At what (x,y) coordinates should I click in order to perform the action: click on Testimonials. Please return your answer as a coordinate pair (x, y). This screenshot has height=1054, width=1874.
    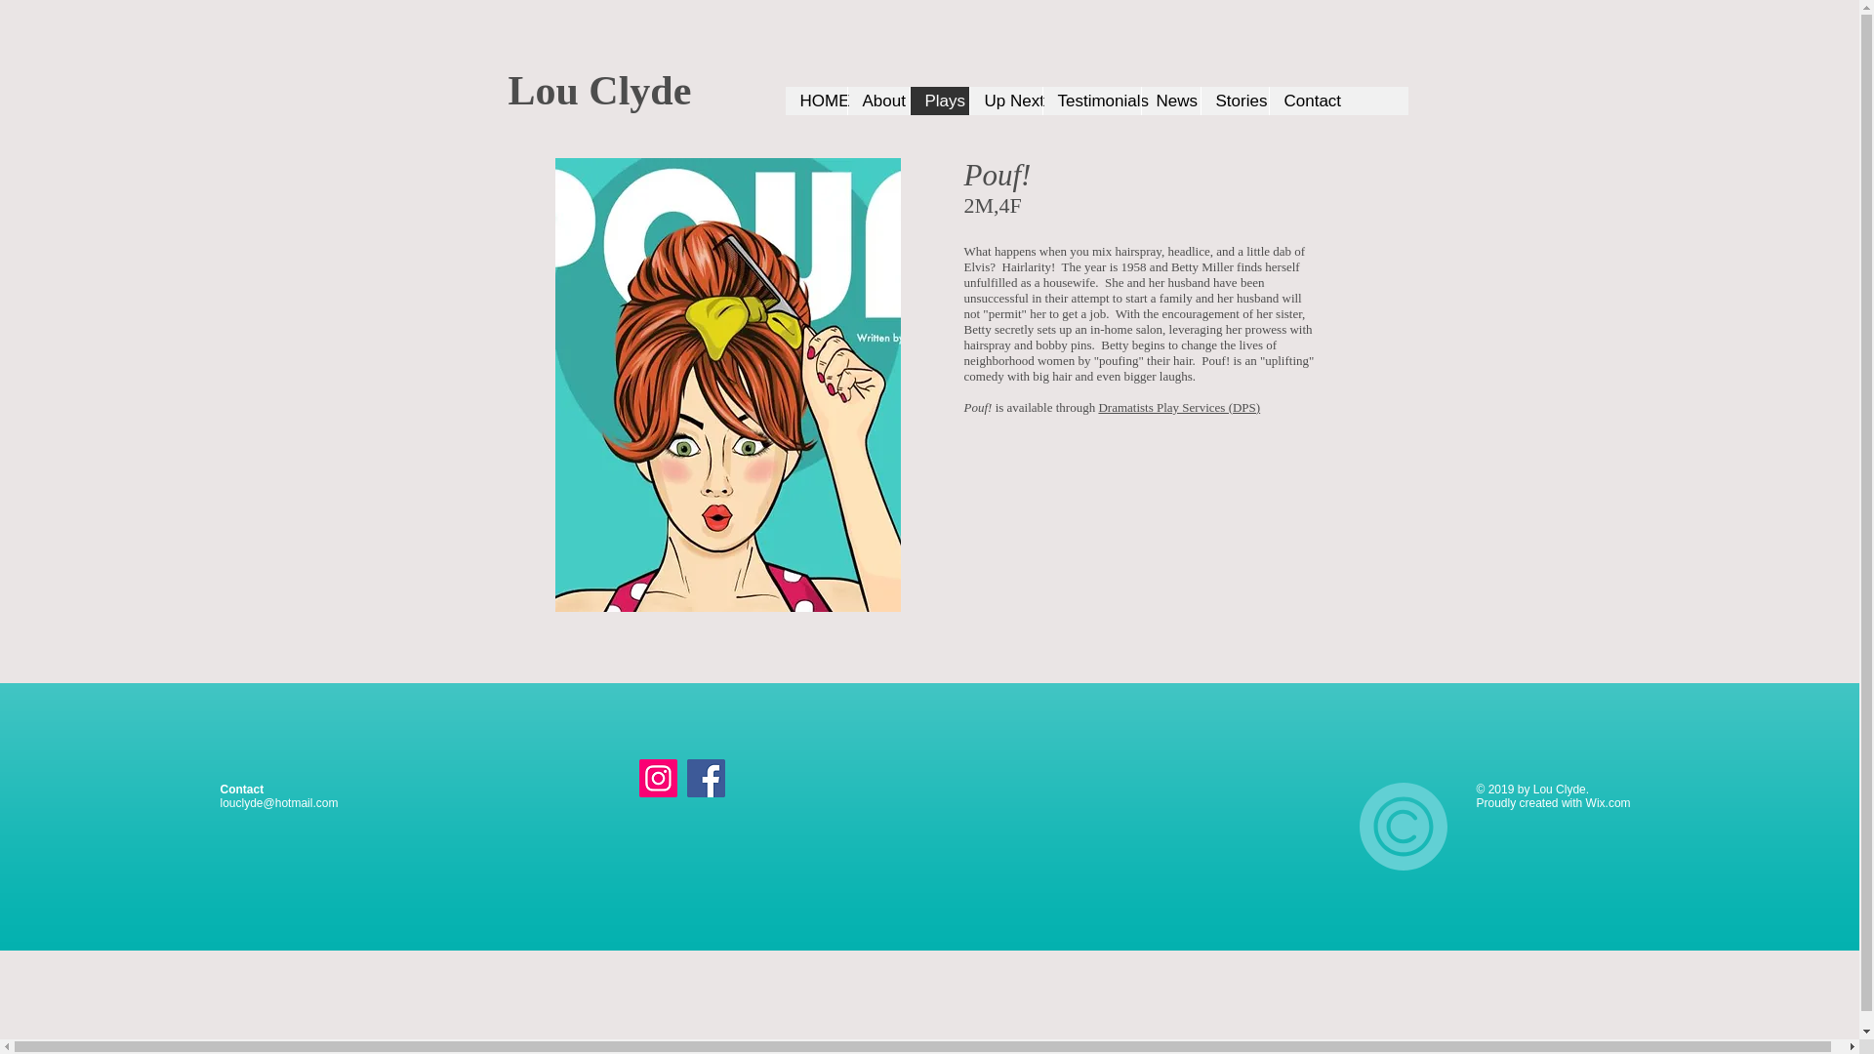
    Looking at the image, I should click on (1091, 100).